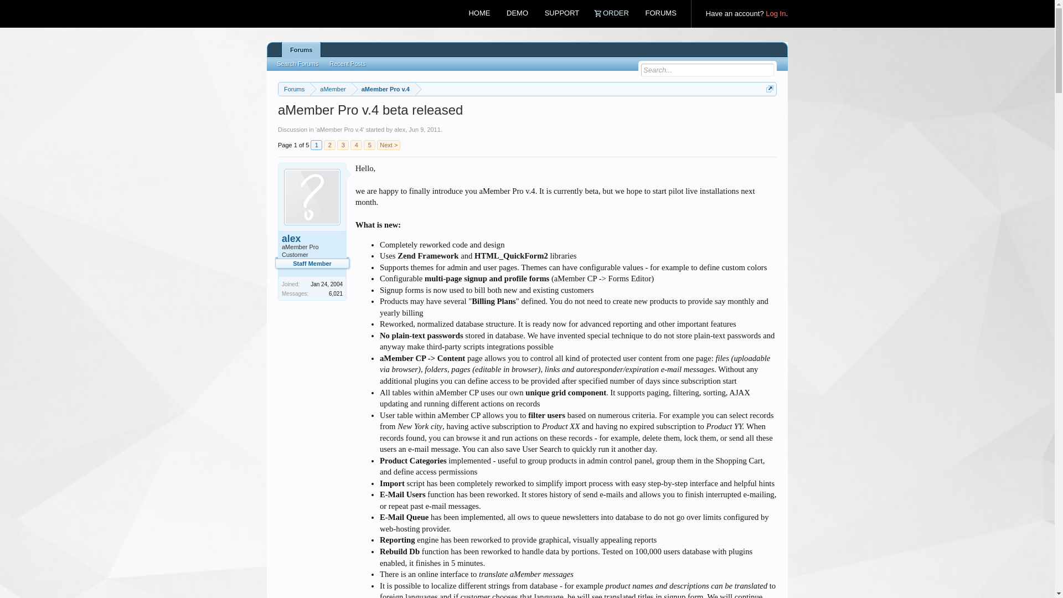  Describe the element at coordinates (479, 13) in the screenshot. I see `HOME` at that location.